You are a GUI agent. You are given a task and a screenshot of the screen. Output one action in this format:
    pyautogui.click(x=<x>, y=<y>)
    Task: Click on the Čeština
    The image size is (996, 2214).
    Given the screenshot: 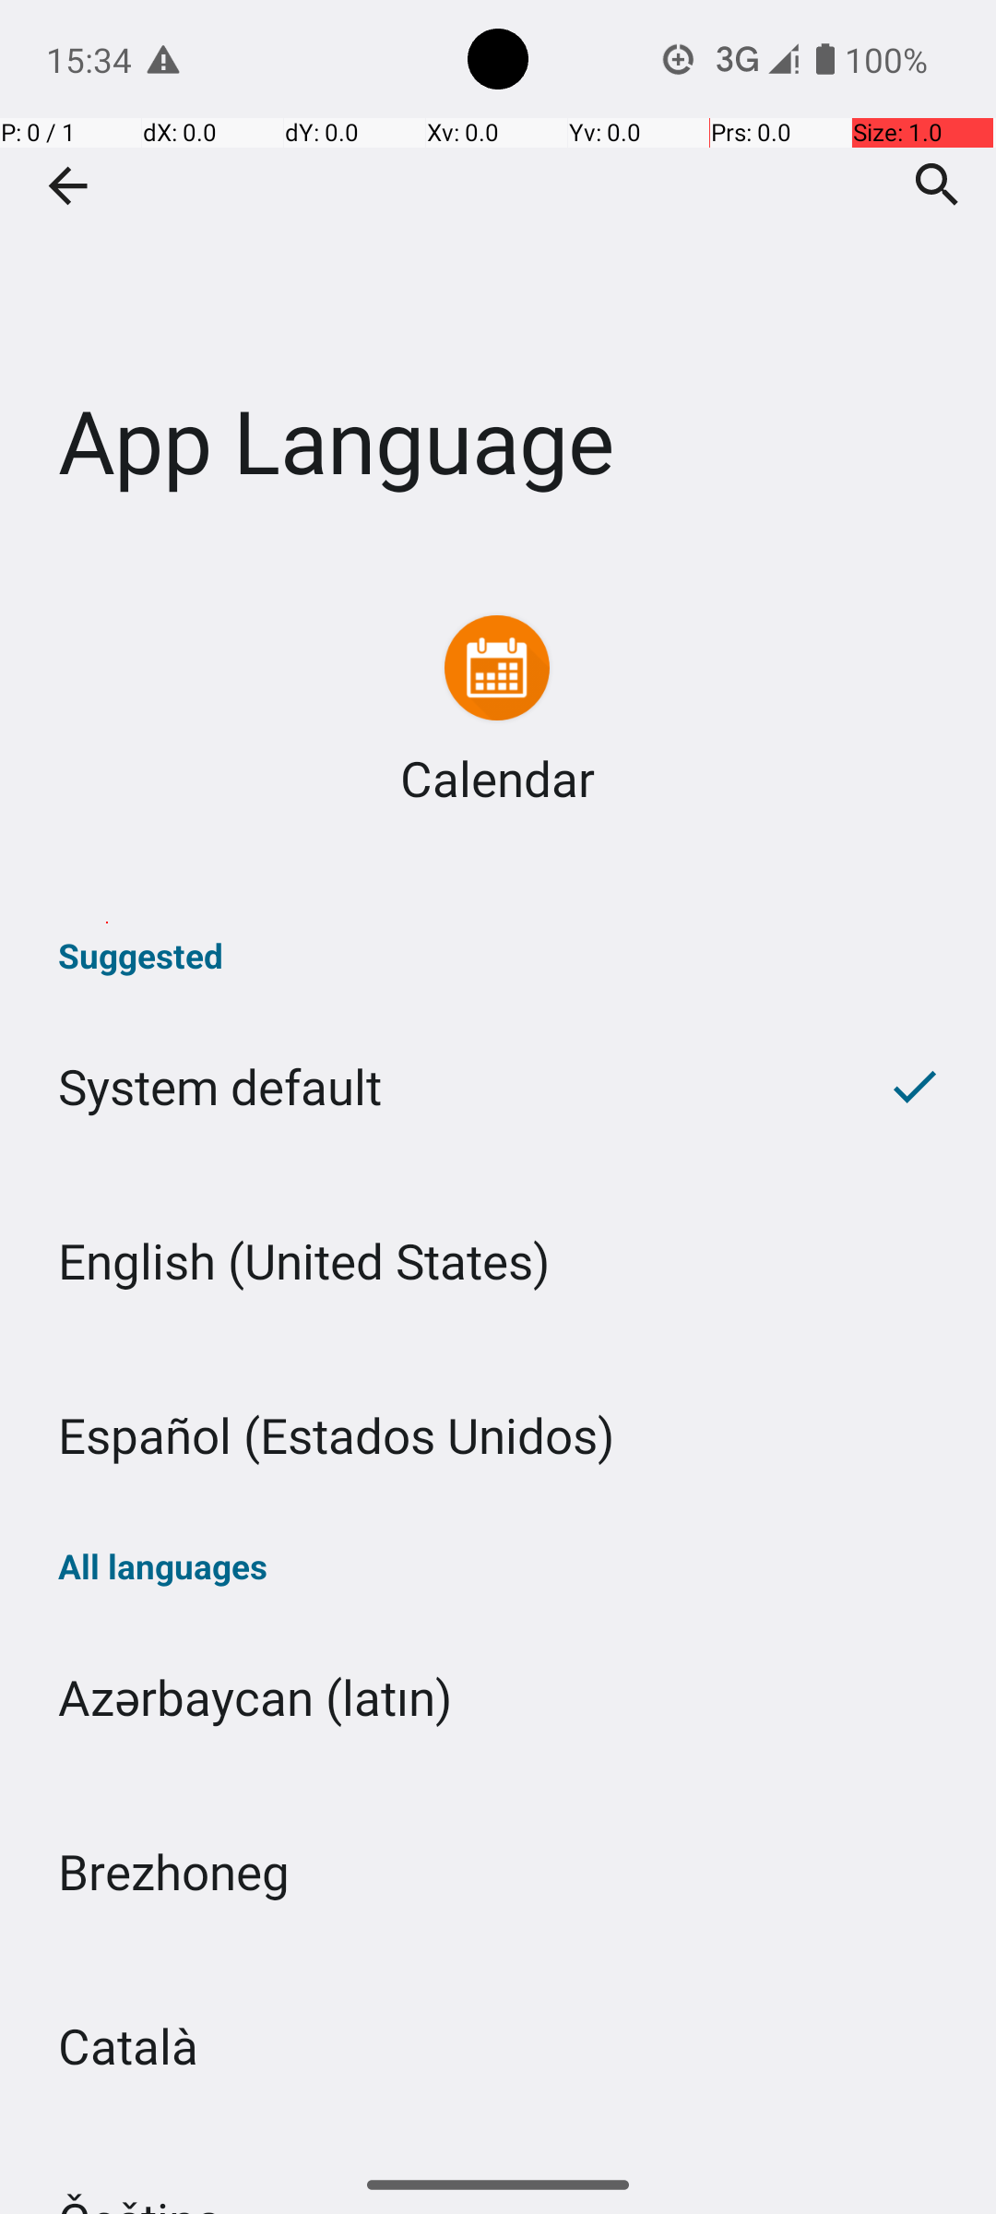 What is the action you would take?
    pyautogui.click(x=498, y=2144)
    